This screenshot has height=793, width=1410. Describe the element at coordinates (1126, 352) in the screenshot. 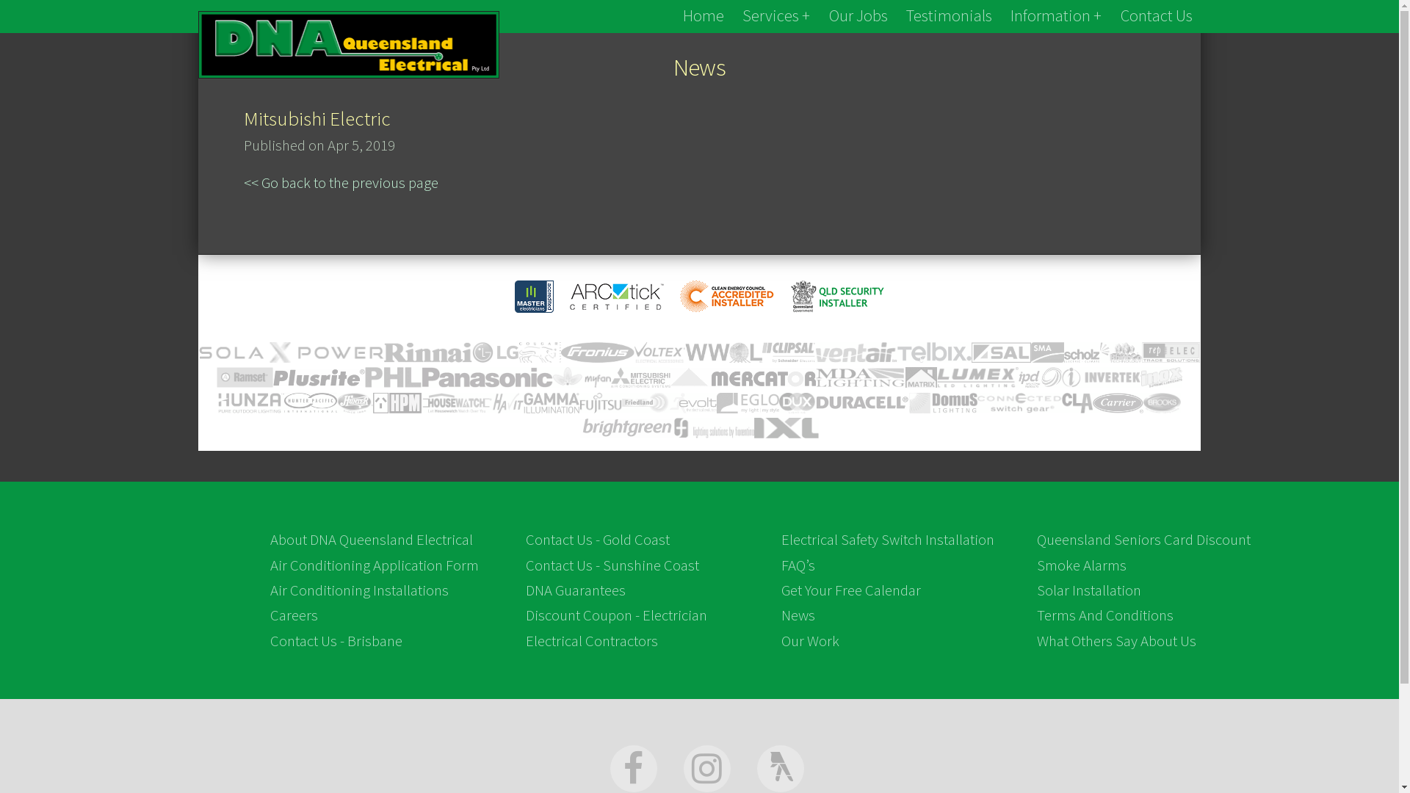

I see `Rhino` at that location.